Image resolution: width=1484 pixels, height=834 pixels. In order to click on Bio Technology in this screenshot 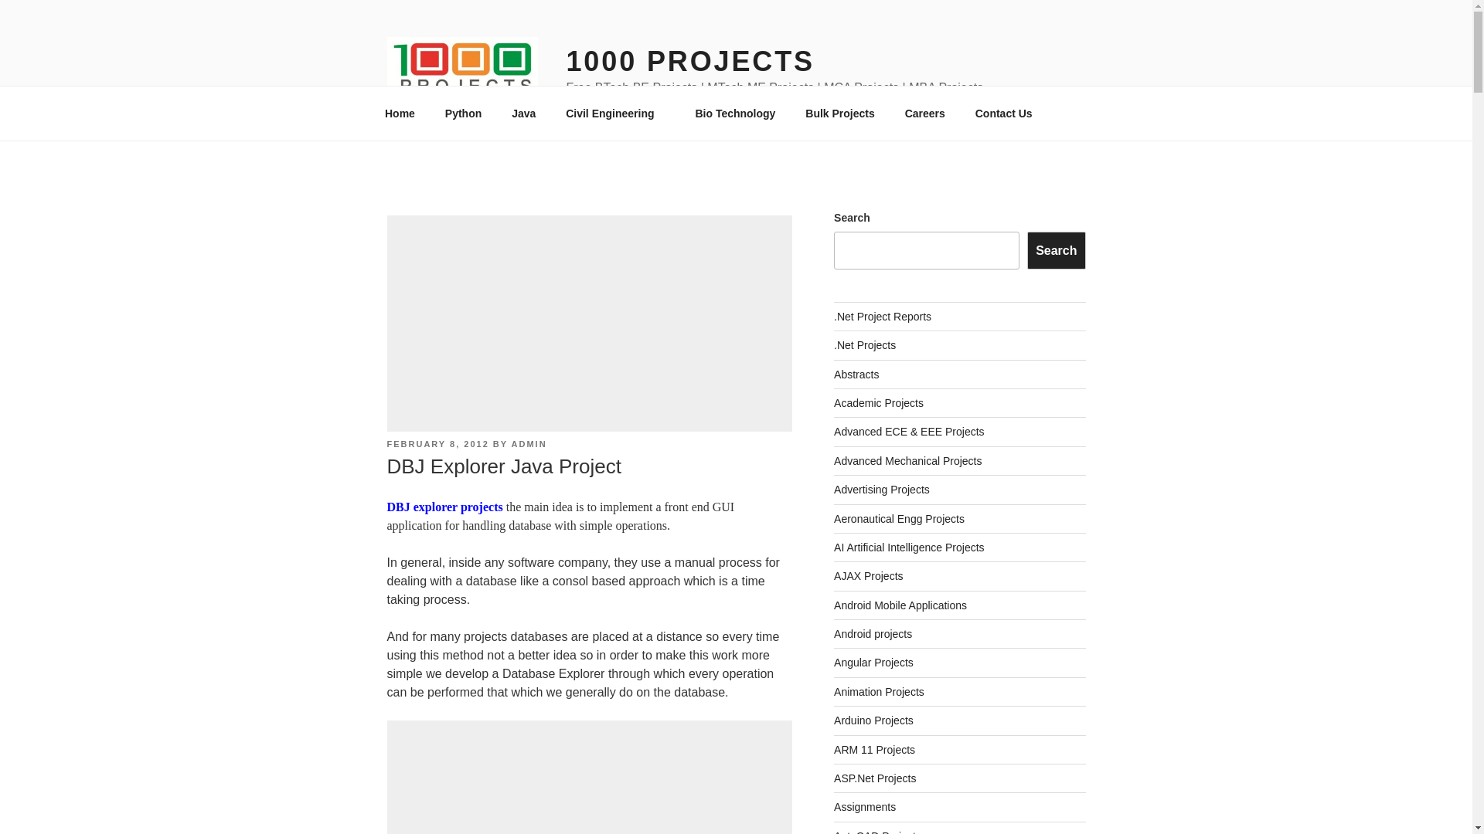, I will do `click(735, 113)`.